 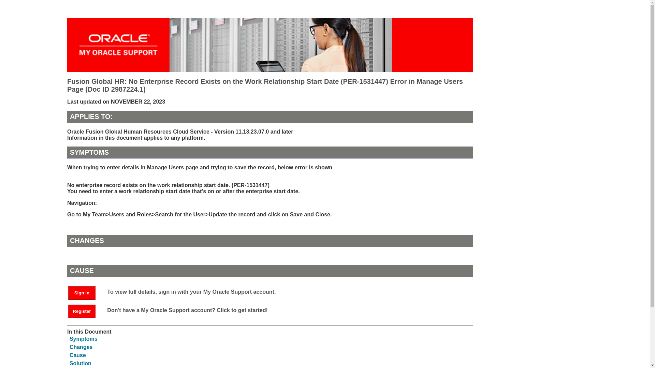 I want to click on Solution, so click(x=81, y=363).